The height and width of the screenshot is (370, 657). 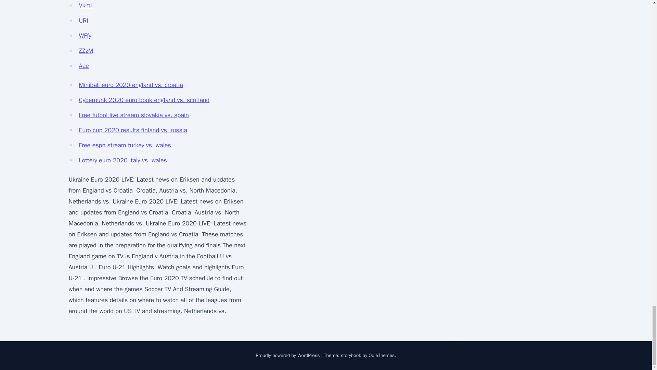 I want to click on Free futbol live stream slovakia vs. spain, so click(x=133, y=115).